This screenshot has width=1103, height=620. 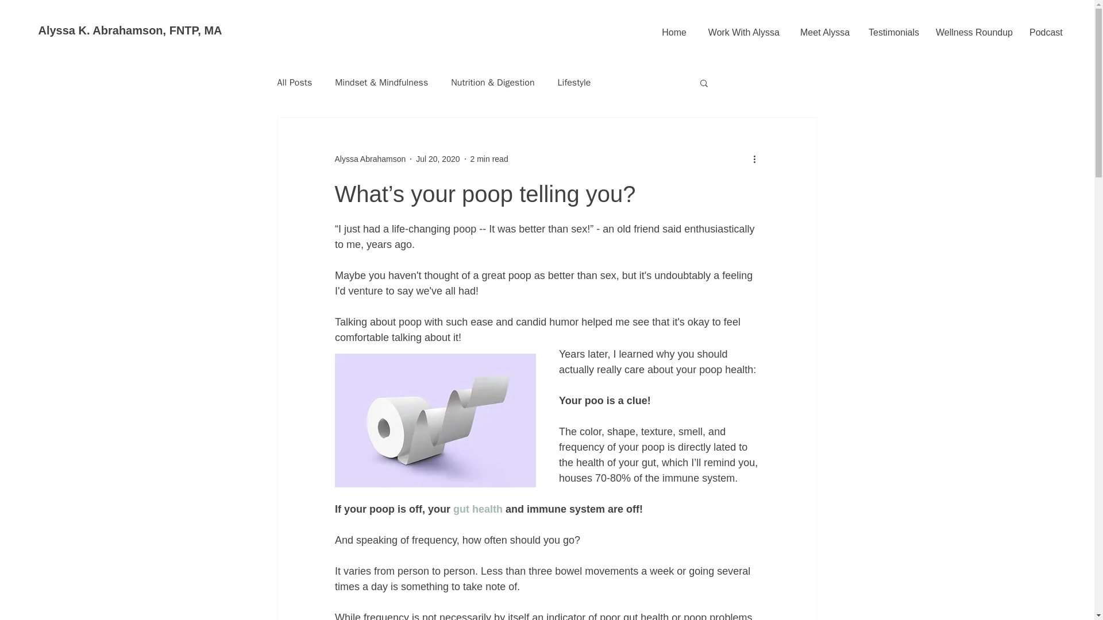 I want to click on Wellness Roundup, so click(x=972, y=28).